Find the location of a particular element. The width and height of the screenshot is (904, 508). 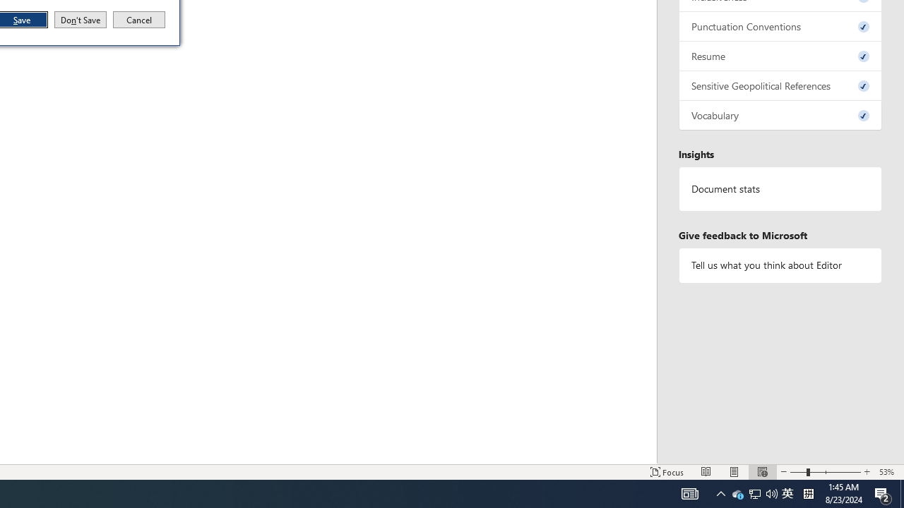

Zoom 53% is located at coordinates (787, 494).